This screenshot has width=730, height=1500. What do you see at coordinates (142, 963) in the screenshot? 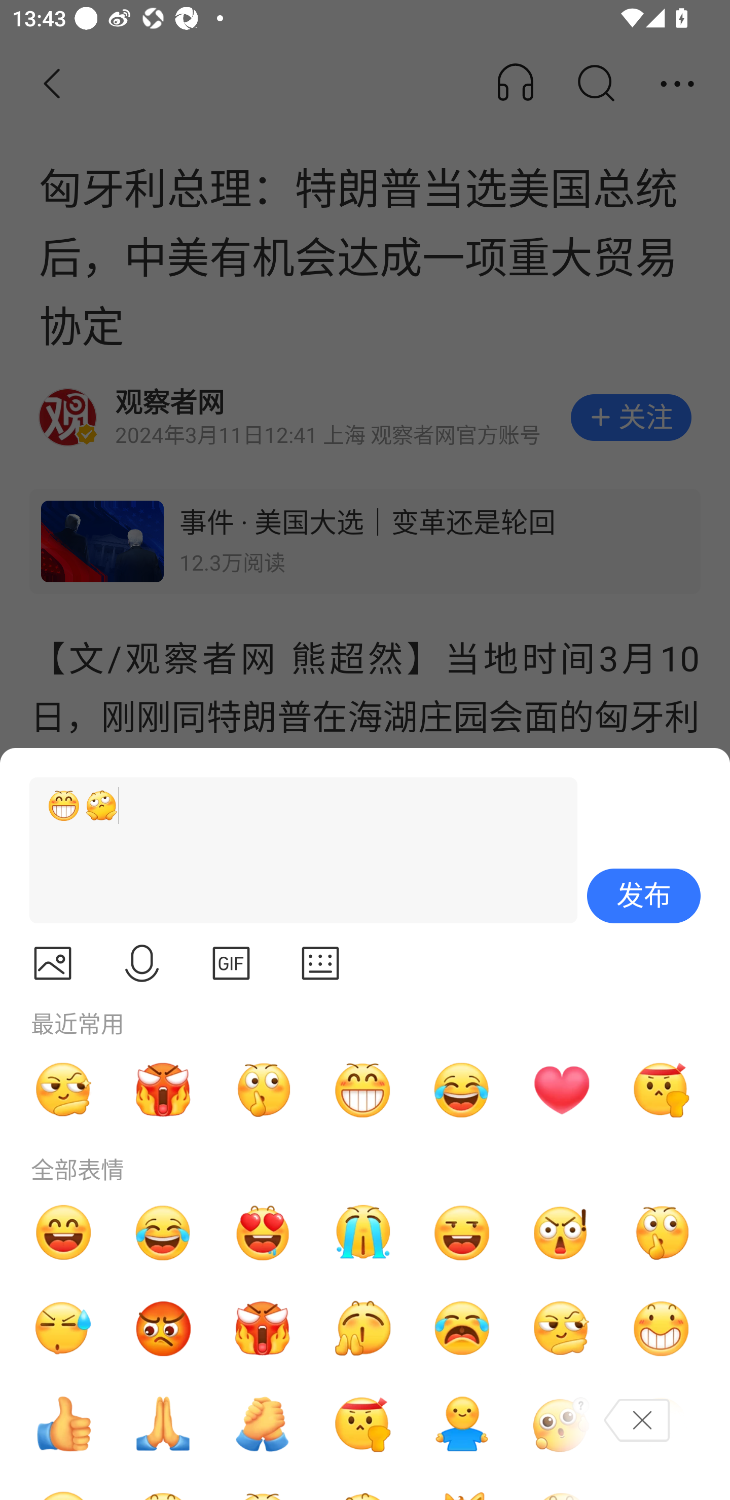
I see `` at bounding box center [142, 963].